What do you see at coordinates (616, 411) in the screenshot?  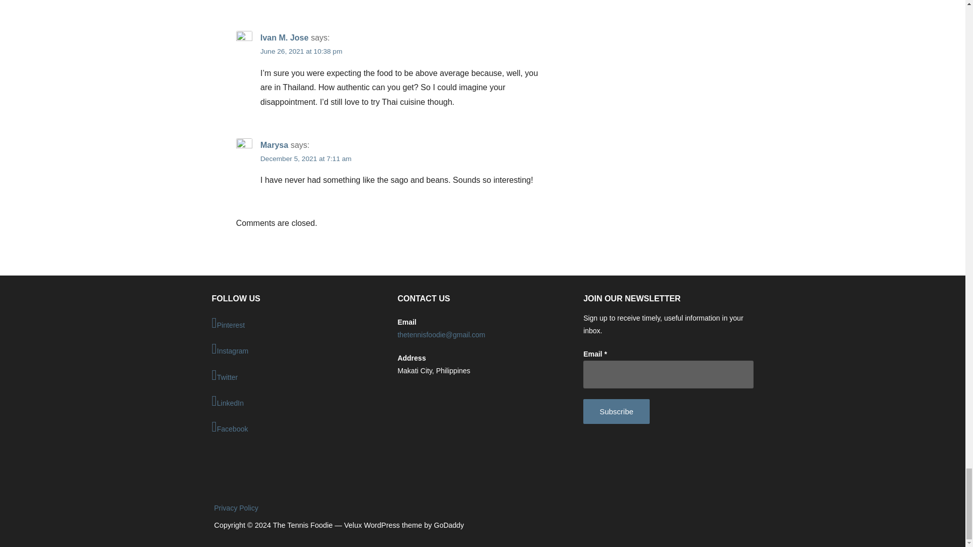 I see `Subscribe` at bounding box center [616, 411].